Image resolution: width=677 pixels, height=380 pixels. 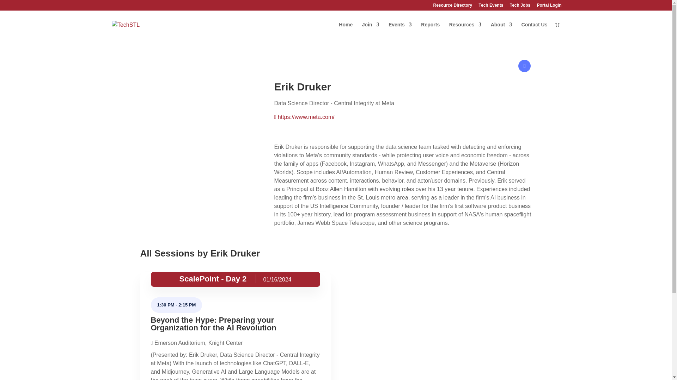 What do you see at coordinates (501, 30) in the screenshot?
I see `About` at bounding box center [501, 30].